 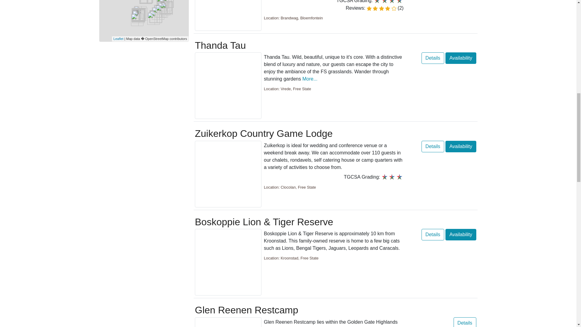 What do you see at coordinates (228, 174) in the screenshot?
I see `Zuikerkop Country Game Lodge - 193085` at bounding box center [228, 174].